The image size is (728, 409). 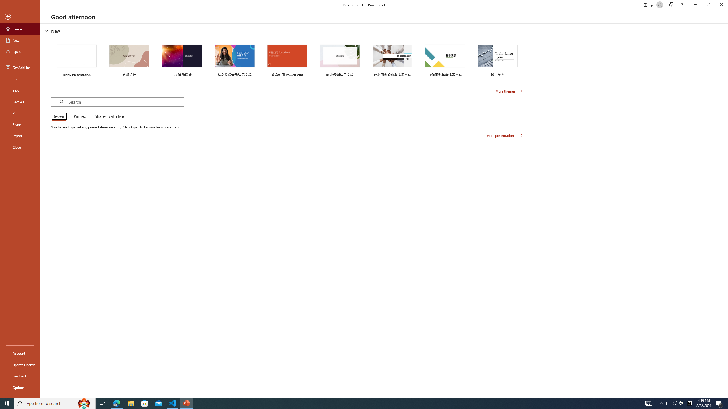 What do you see at coordinates (20, 17) in the screenshot?
I see `Back` at bounding box center [20, 17].